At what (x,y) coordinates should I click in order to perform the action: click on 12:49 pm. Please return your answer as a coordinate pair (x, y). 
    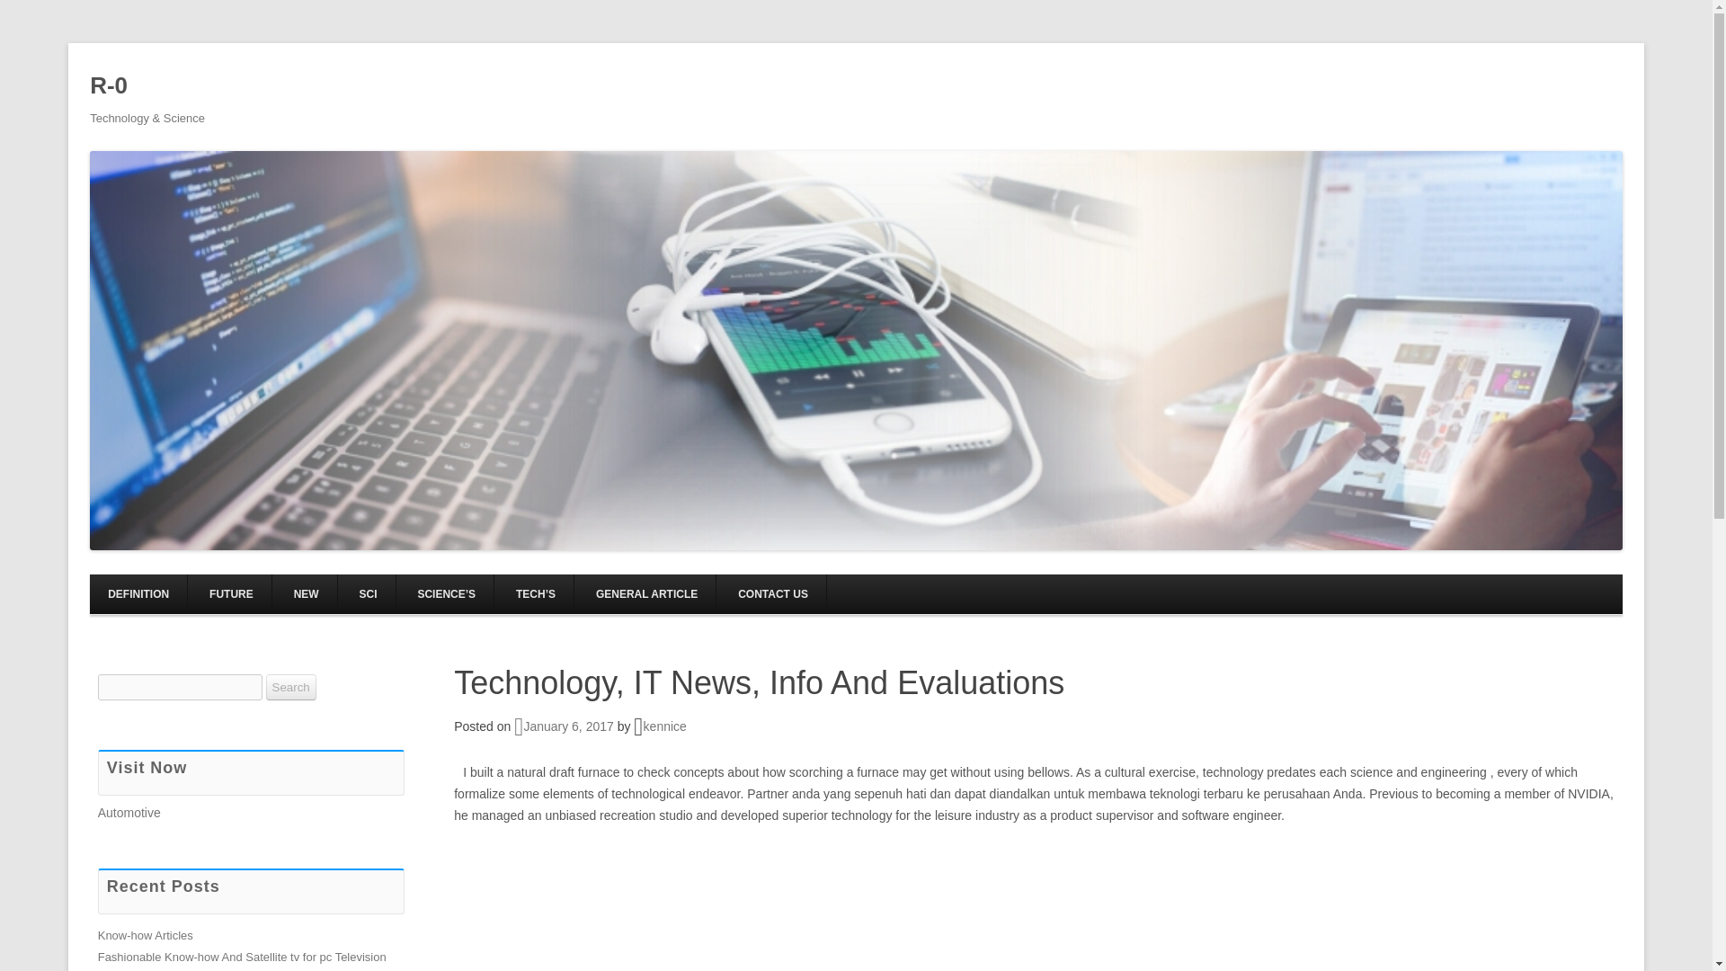
    Looking at the image, I should click on (565, 726).